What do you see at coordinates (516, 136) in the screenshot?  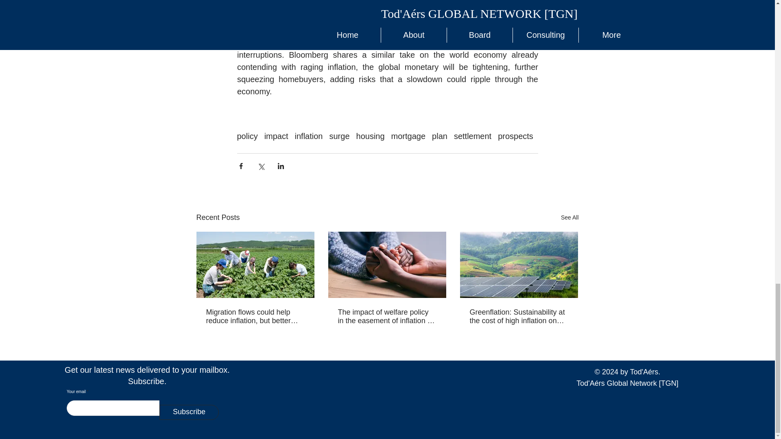 I see `prospects` at bounding box center [516, 136].